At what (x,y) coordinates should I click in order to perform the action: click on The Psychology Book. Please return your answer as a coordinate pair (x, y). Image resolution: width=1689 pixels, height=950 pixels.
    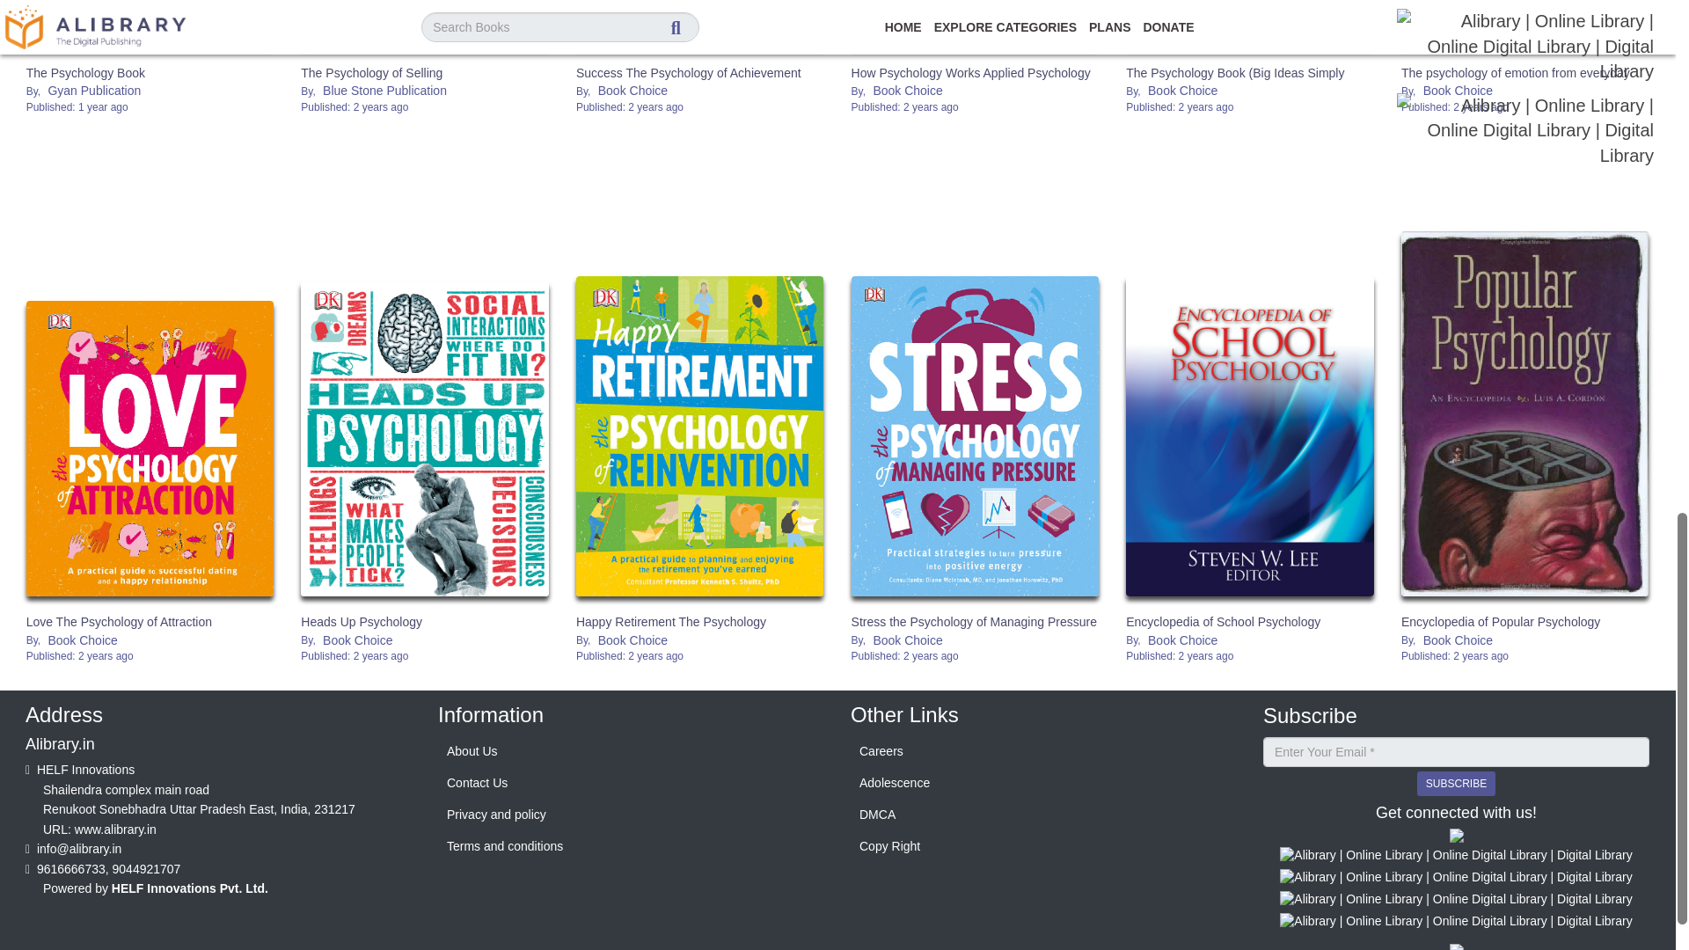
    Looking at the image, I should click on (86, 72).